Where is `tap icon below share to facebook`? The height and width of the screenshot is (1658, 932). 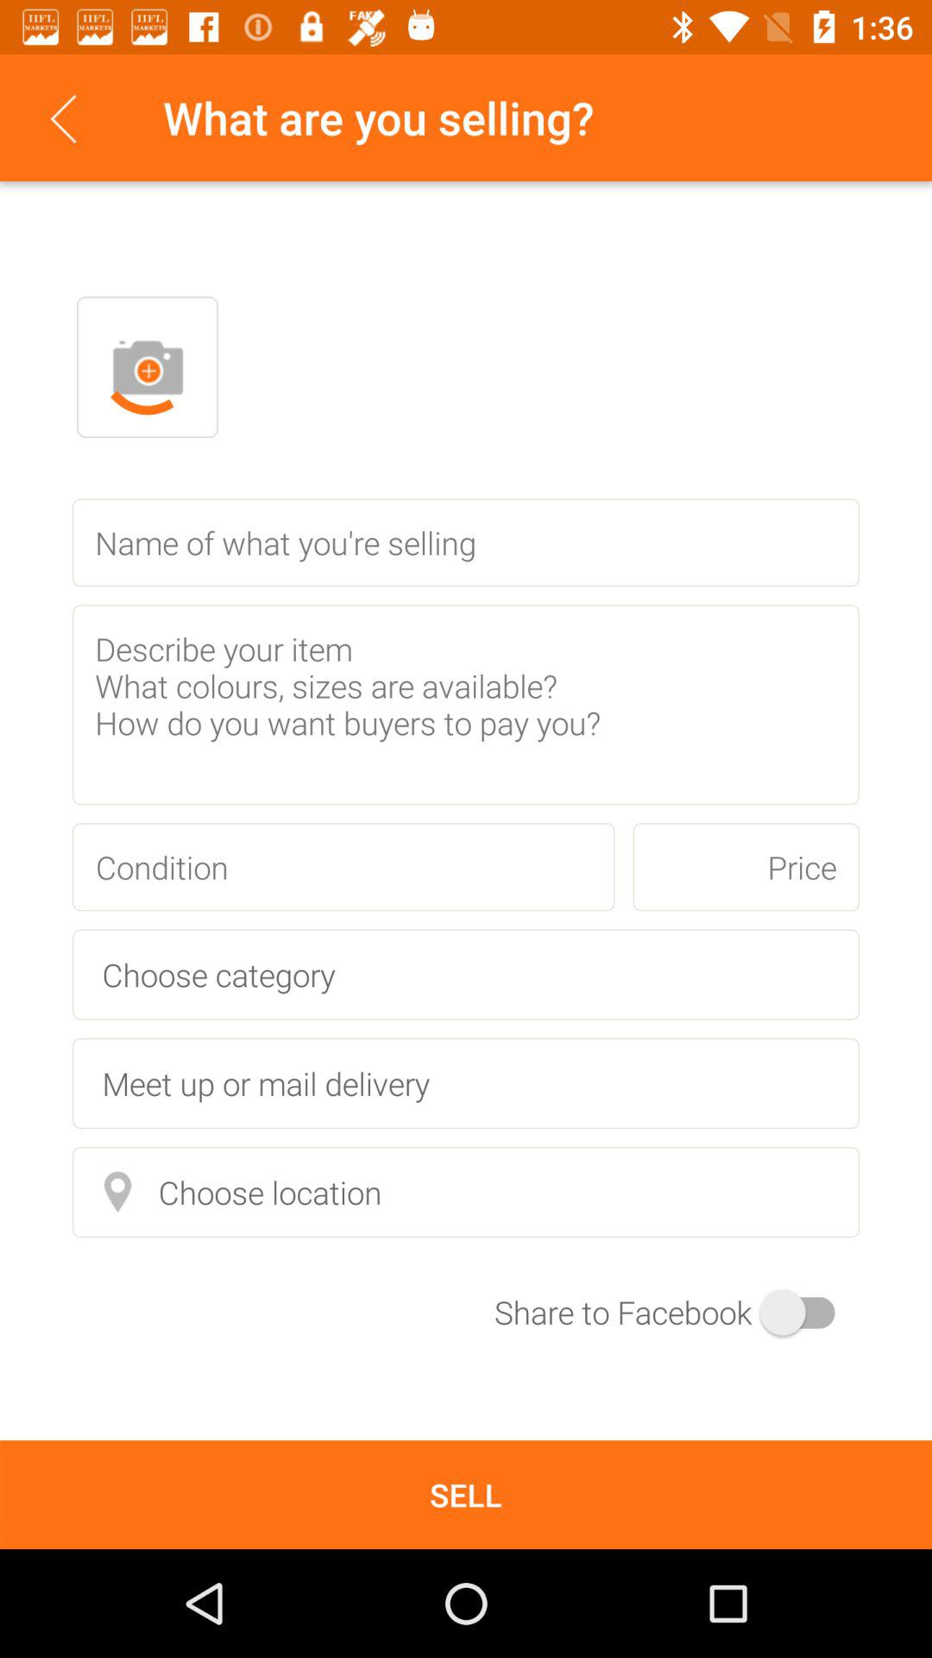 tap icon below share to facebook is located at coordinates (466, 1494).